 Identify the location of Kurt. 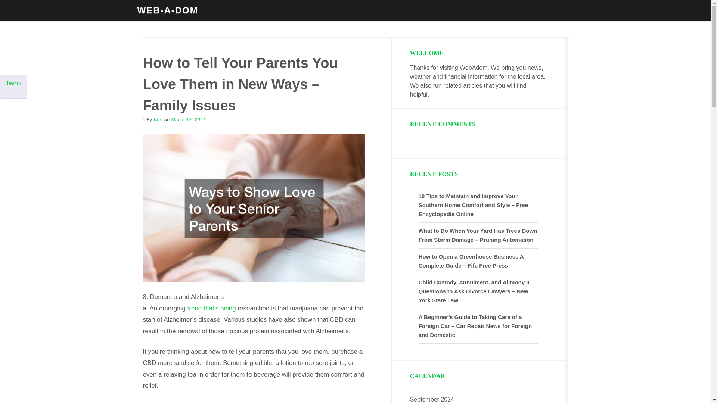
(158, 120).